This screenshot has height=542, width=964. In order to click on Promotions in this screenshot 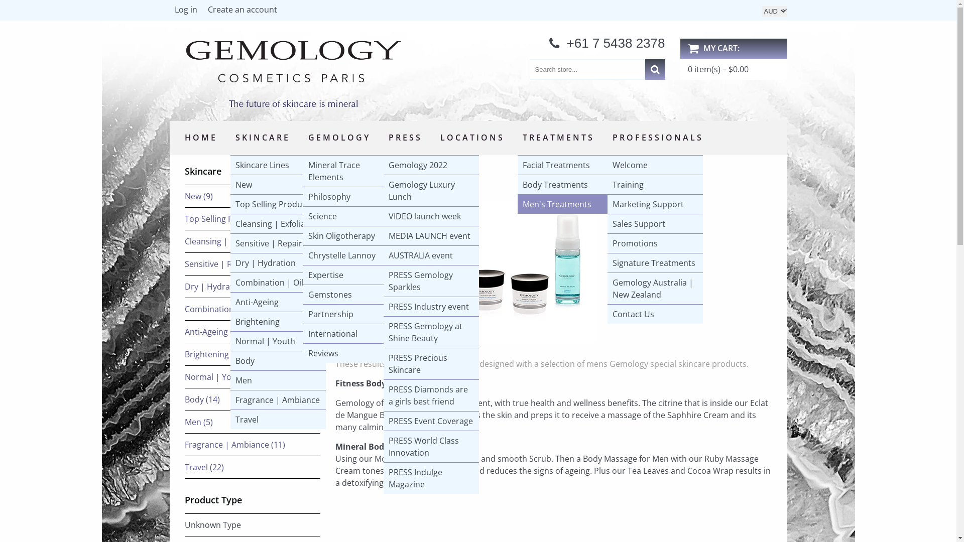, I will do `click(655, 243)`.